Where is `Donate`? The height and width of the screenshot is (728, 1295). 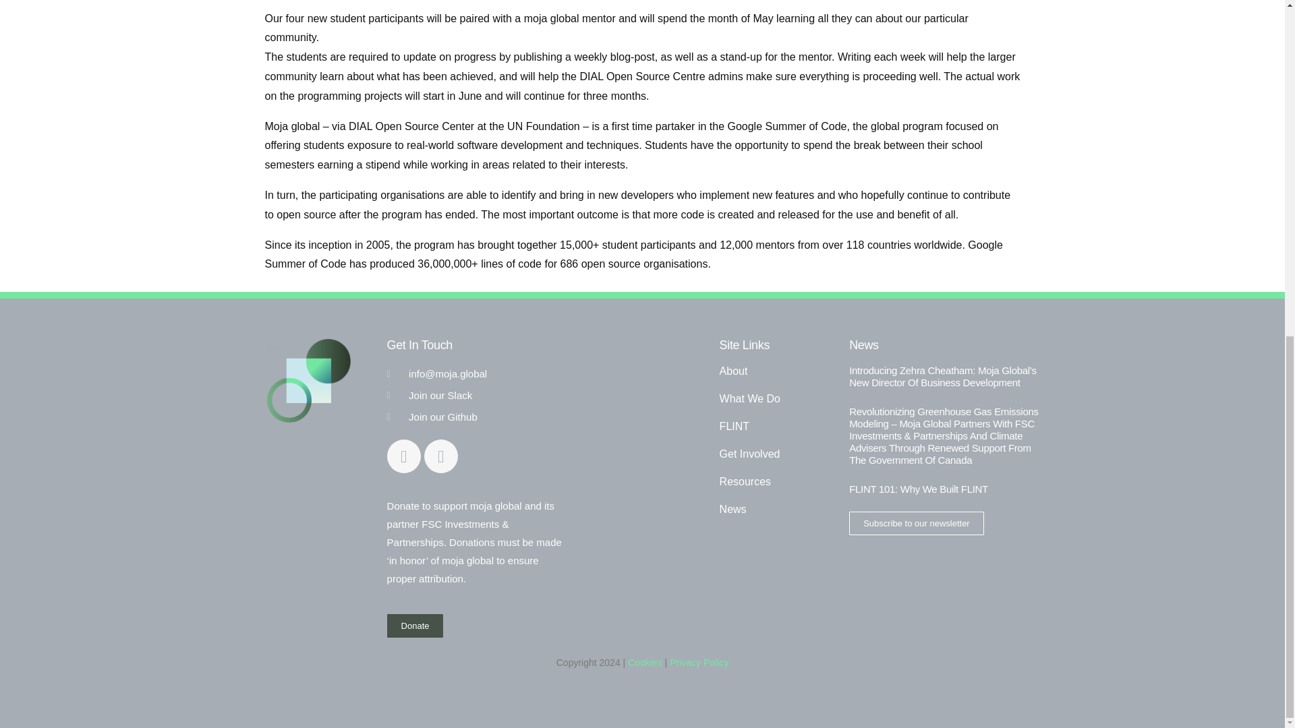 Donate is located at coordinates (415, 626).